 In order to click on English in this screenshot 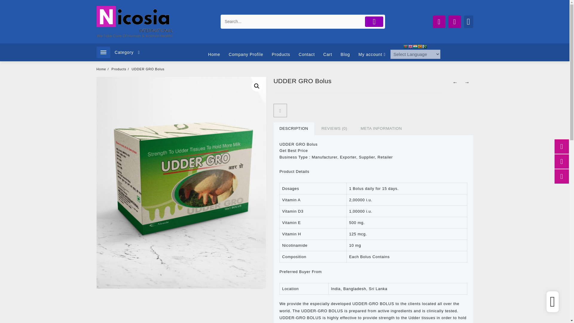, I will do `click(410, 46)`.